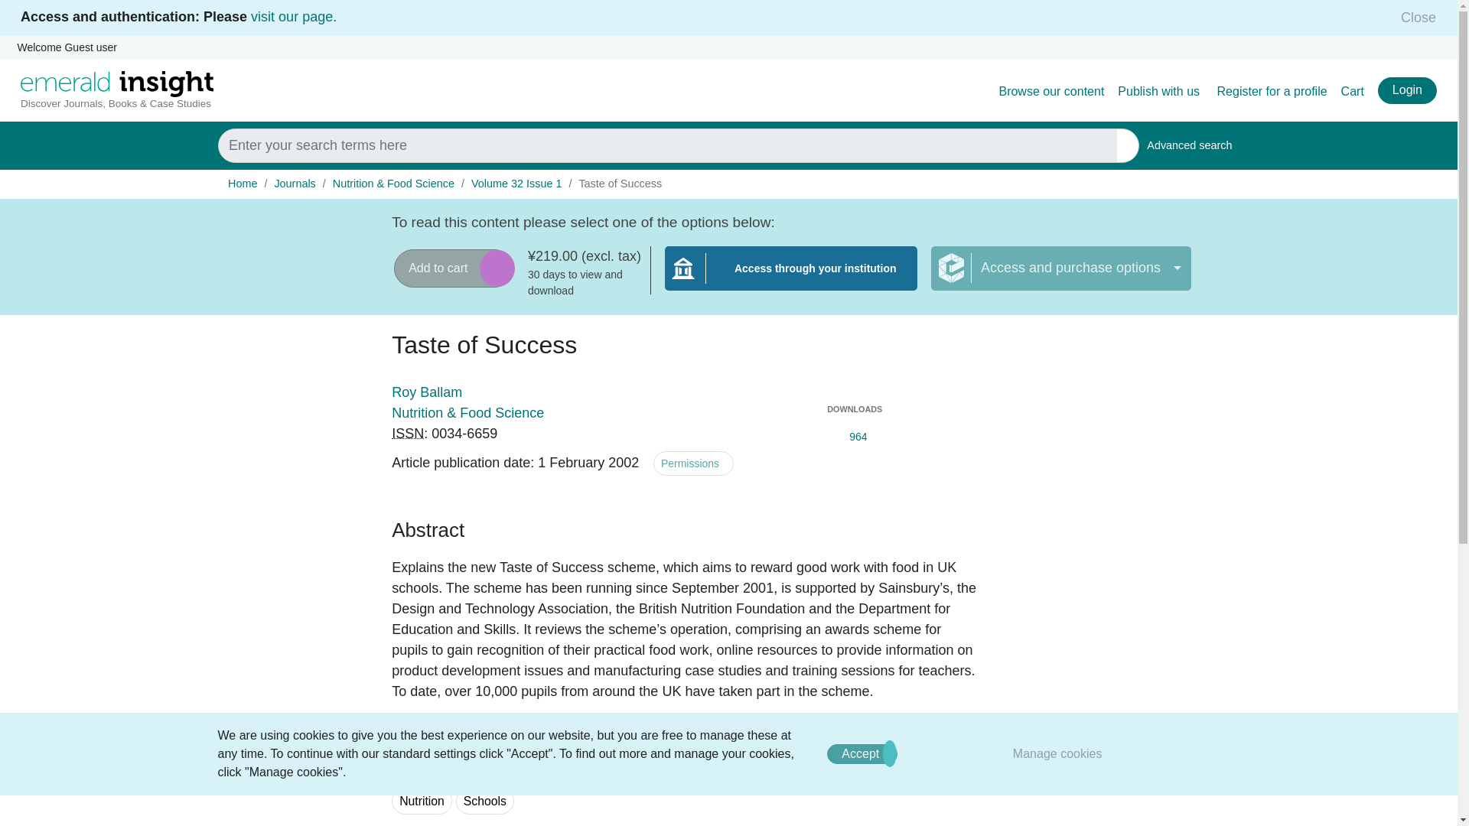 The image size is (1469, 826). Describe the element at coordinates (242, 184) in the screenshot. I see `Home` at that location.